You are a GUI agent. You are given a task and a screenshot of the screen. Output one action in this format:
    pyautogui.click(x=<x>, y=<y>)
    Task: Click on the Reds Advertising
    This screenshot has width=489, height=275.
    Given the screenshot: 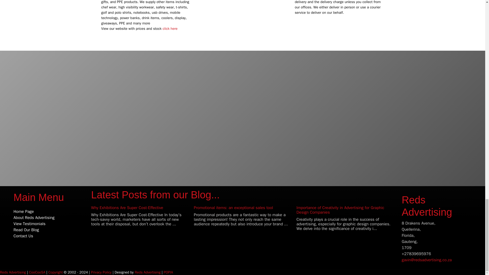 What is the action you would take?
    pyautogui.click(x=13, y=272)
    